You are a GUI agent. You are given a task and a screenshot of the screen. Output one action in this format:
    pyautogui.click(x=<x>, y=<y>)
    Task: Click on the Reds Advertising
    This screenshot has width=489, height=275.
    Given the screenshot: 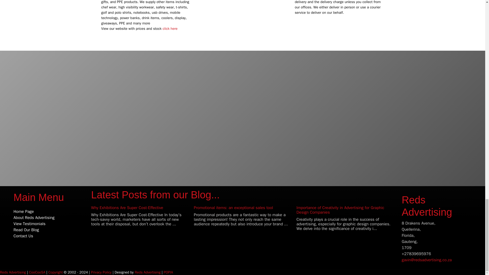 What is the action you would take?
    pyautogui.click(x=13, y=272)
    